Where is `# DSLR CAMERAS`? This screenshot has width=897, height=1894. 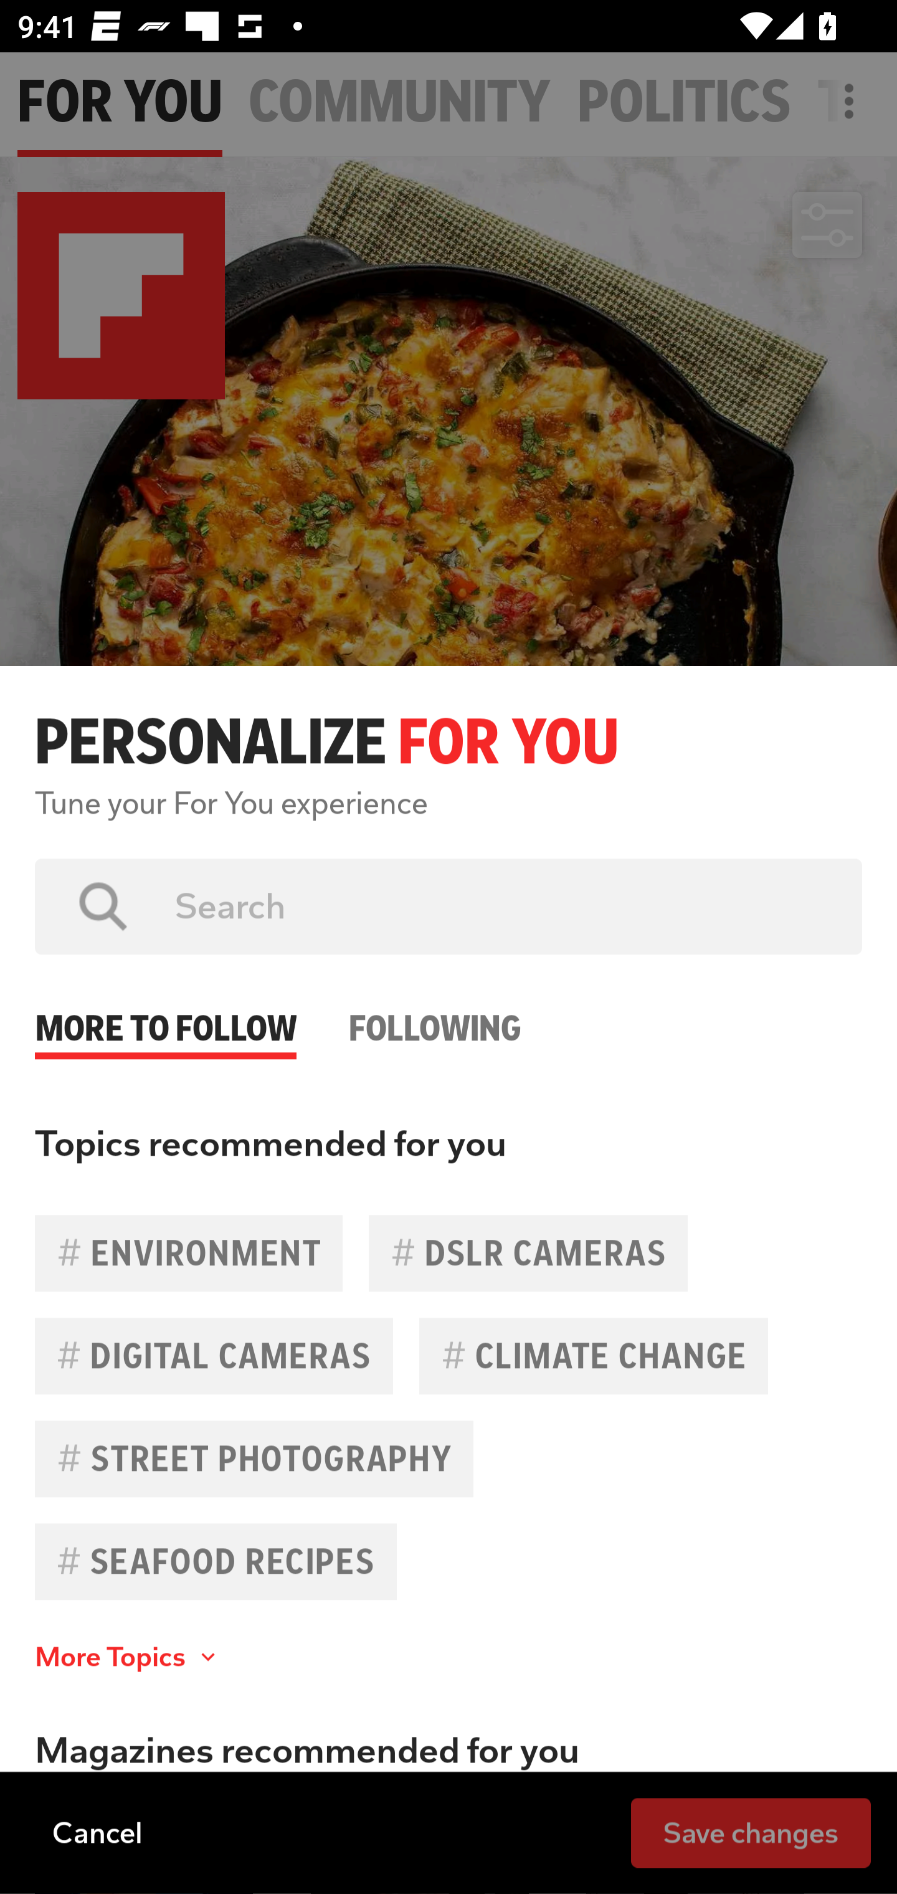 # DSLR CAMERAS is located at coordinates (528, 1252).